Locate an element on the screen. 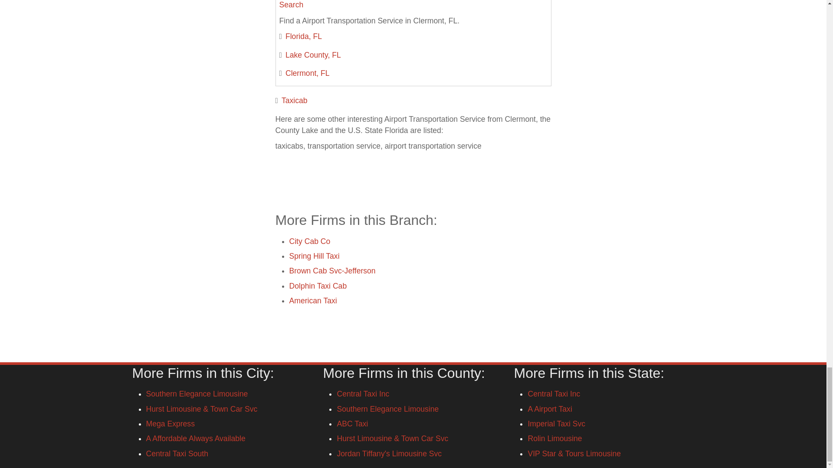  Spring Hill Taxi is located at coordinates (314, 256).